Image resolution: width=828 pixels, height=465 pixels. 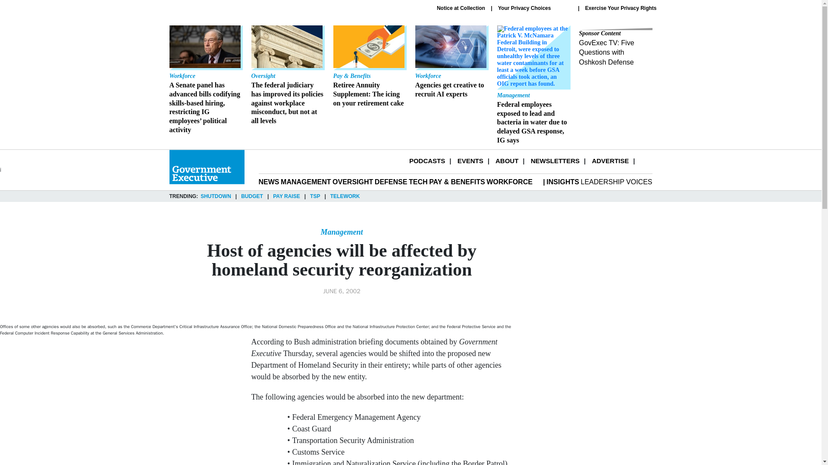 What do you see at coordinates (555, 161) in the screenshot?
I see `Notice at Collection` at bounding box center [555, 161].